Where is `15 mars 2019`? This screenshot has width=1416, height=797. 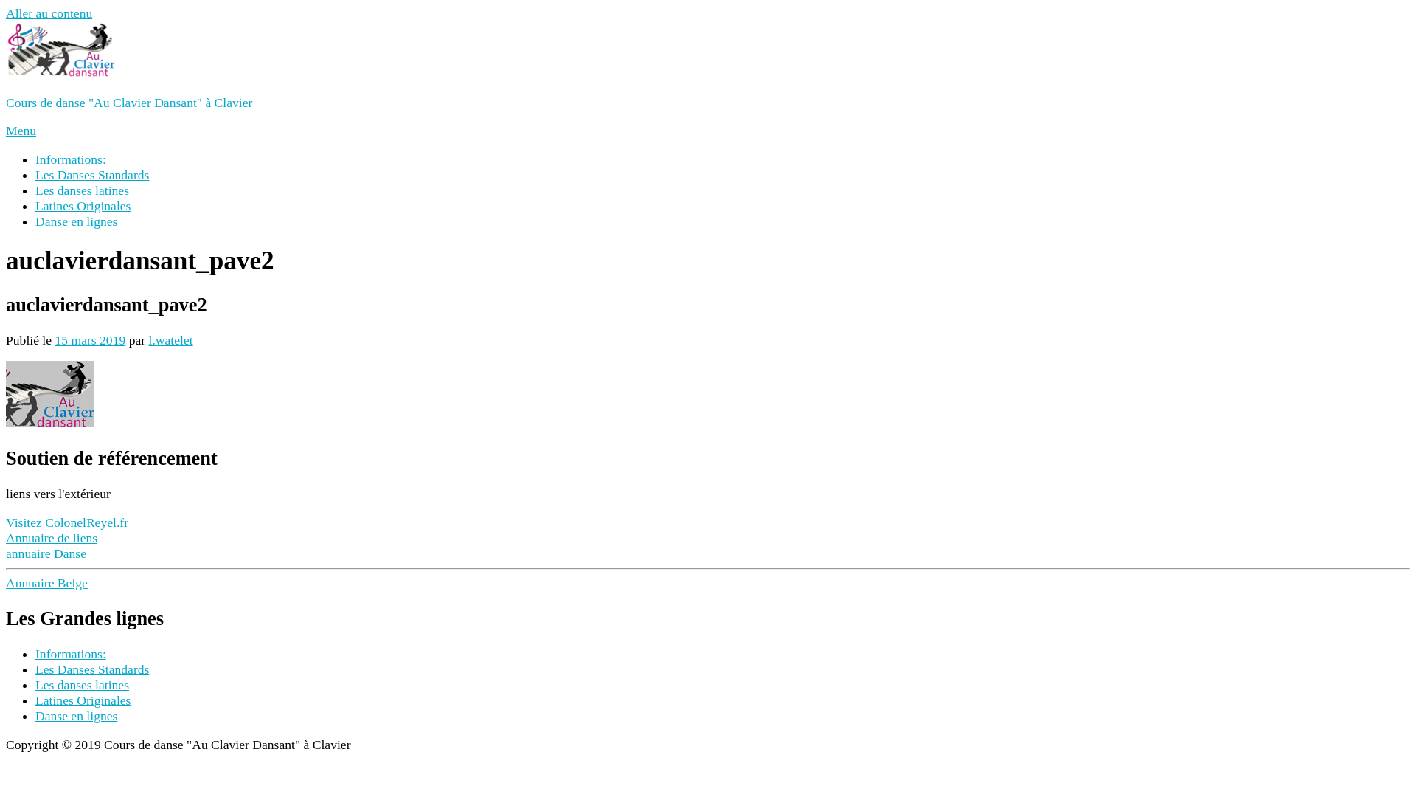 15 mars 2019 is located at coordinates (90, 340).